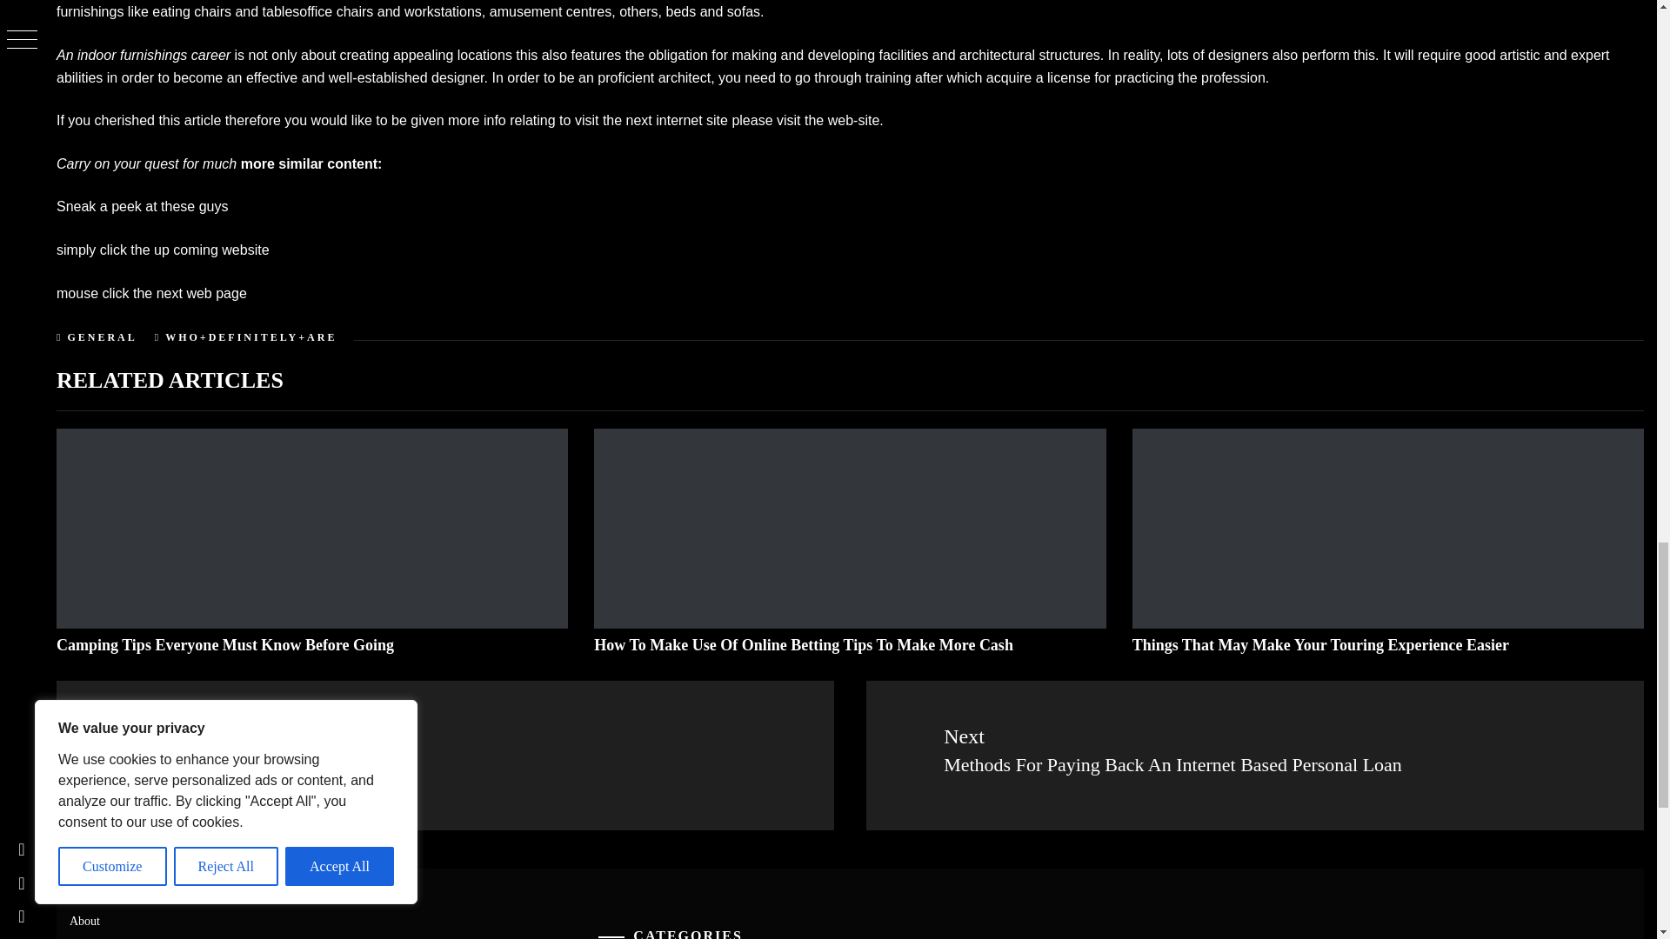 This screenshot has height=939, width=1670. What do you see at coordinates (151, 293) in the screenshot?
I see `mouse click the next web page` at bounding box center [151, 293].